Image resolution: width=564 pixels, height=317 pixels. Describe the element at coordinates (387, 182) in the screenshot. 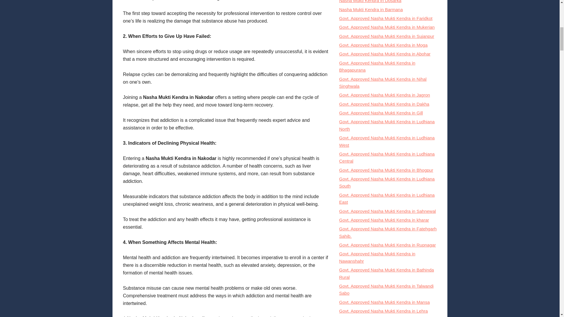

I see `Govt. Approved Nasha Mukti Kendra in Ludhiana South` at that location.